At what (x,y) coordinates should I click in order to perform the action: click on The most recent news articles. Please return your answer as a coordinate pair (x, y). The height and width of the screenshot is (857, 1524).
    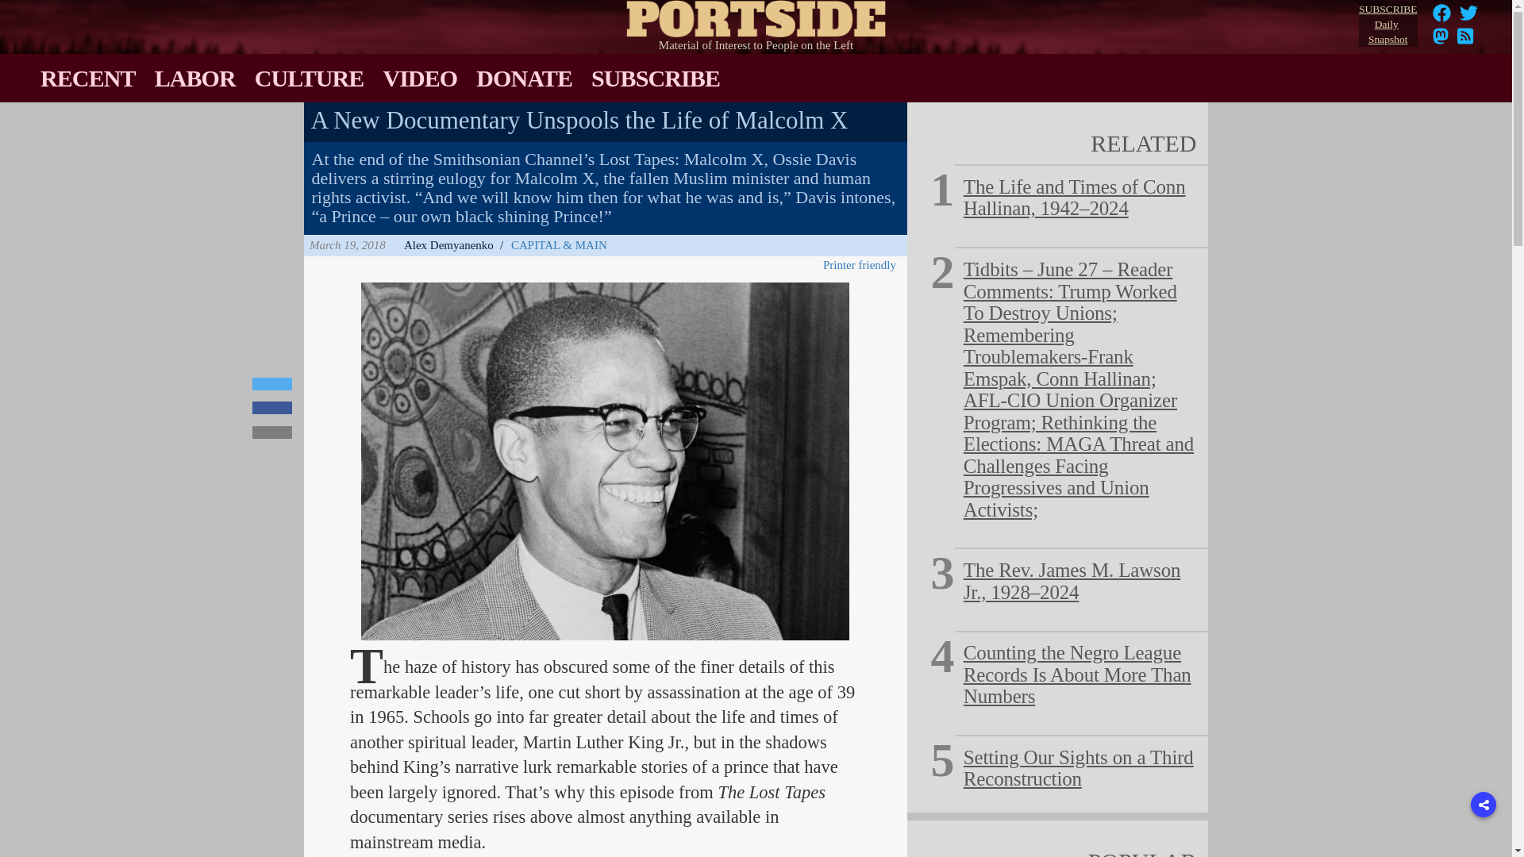
    Looking at the image, I should click on (1440, 41).